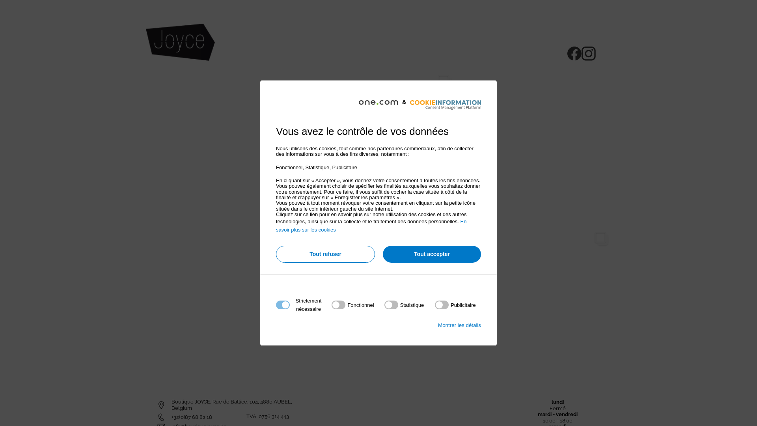  I want to click on Fonctionnel, so click(376, 400).